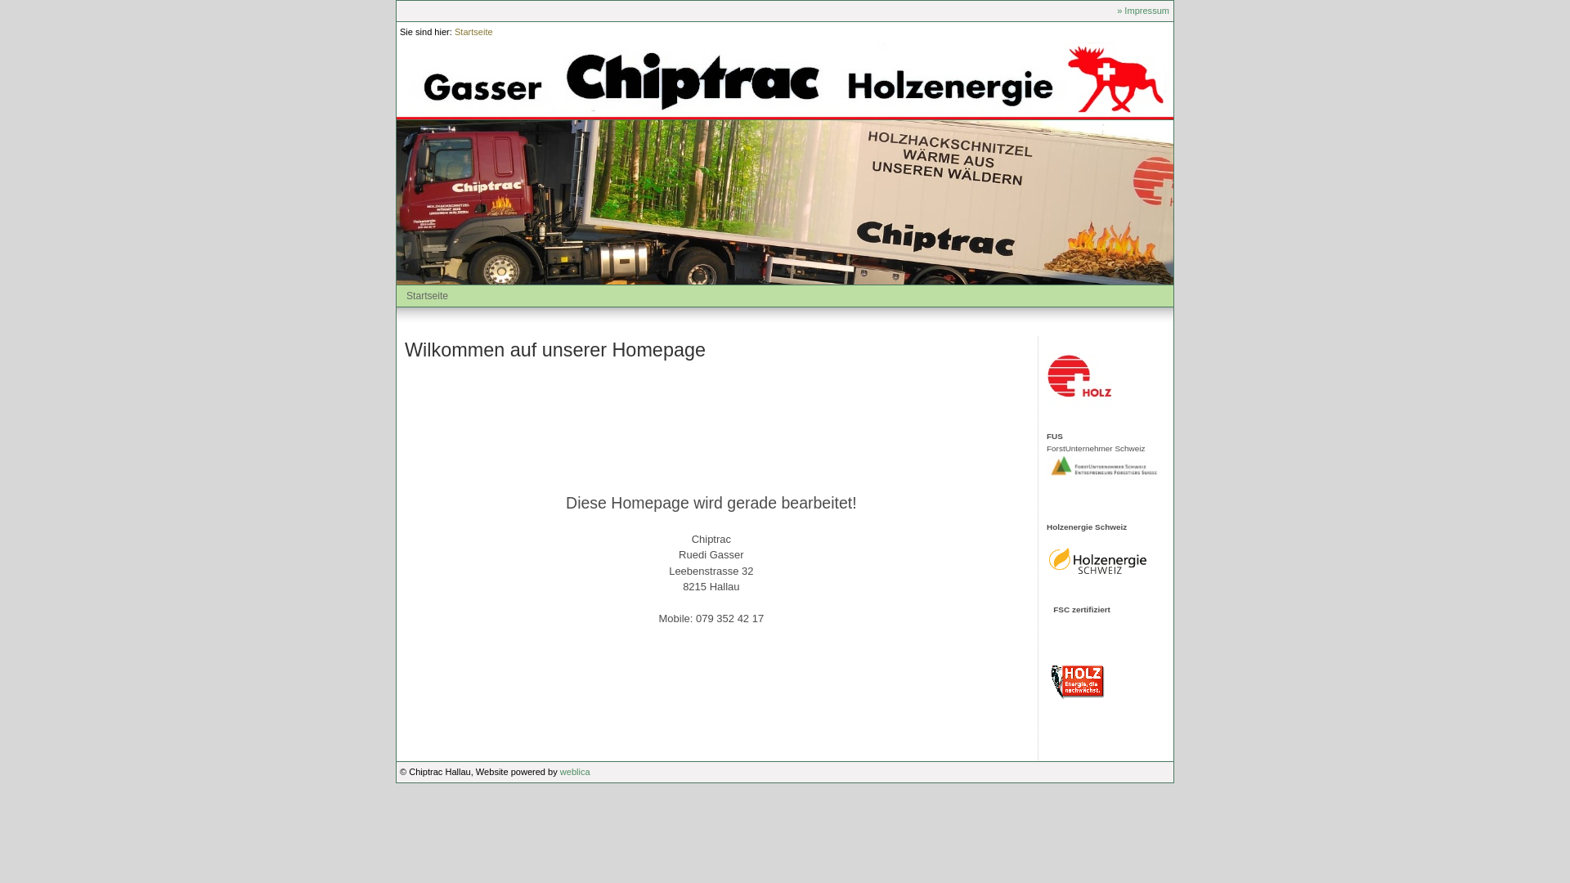  What do you see at coordinates (427, 296) in the screenshot?
I see `Startseite` at bounding box center [427, 296].